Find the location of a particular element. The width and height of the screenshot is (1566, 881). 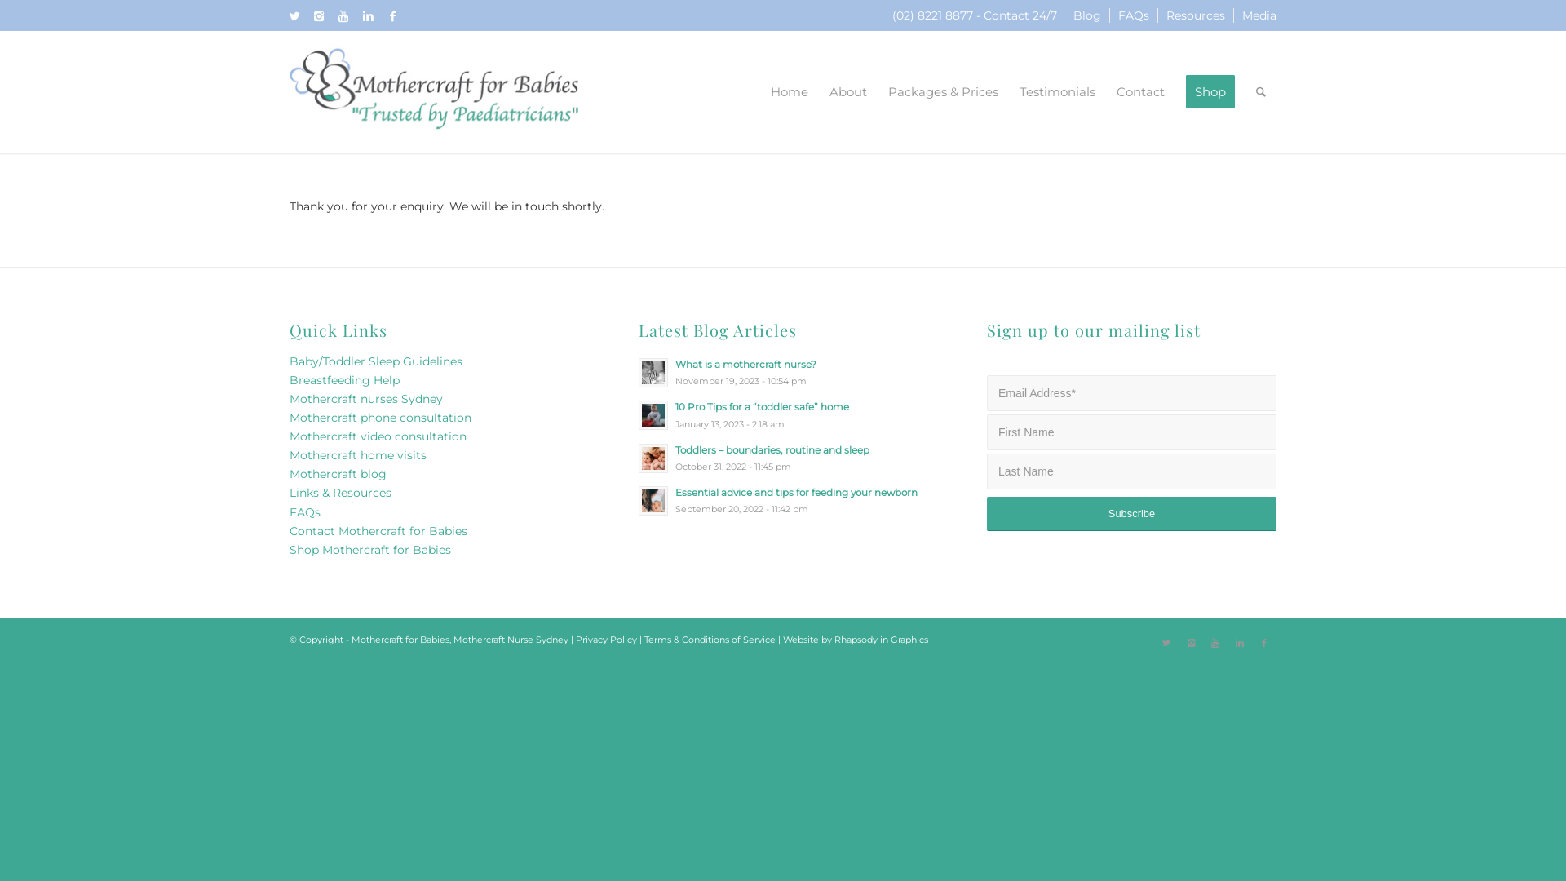

Resources is located at coordinates (1196, 15).